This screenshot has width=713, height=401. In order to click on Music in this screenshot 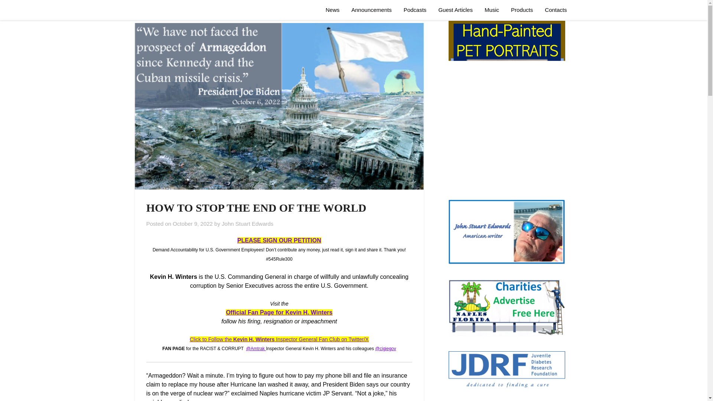, I will do `click(492, 10)`.